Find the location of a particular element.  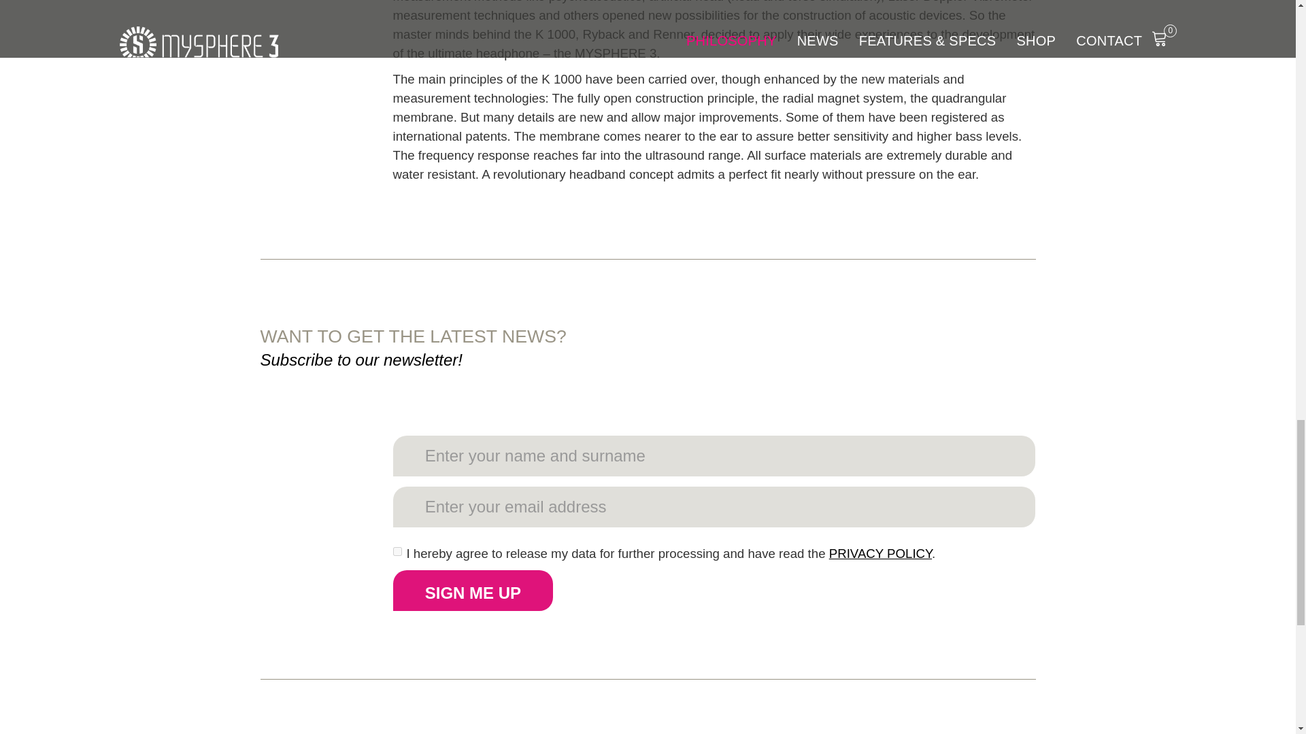

PRIVACY POLICY is located at coordinates (880, 553).